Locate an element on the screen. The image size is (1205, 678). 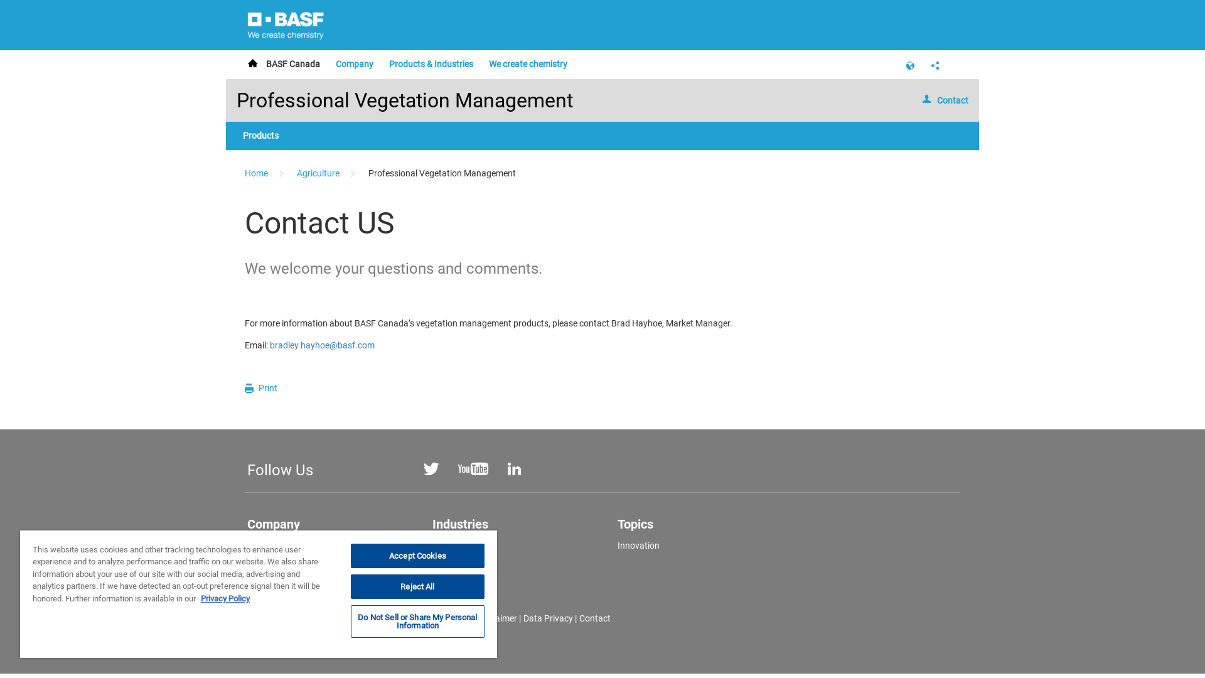
Products is located at coordinates (451, 546).